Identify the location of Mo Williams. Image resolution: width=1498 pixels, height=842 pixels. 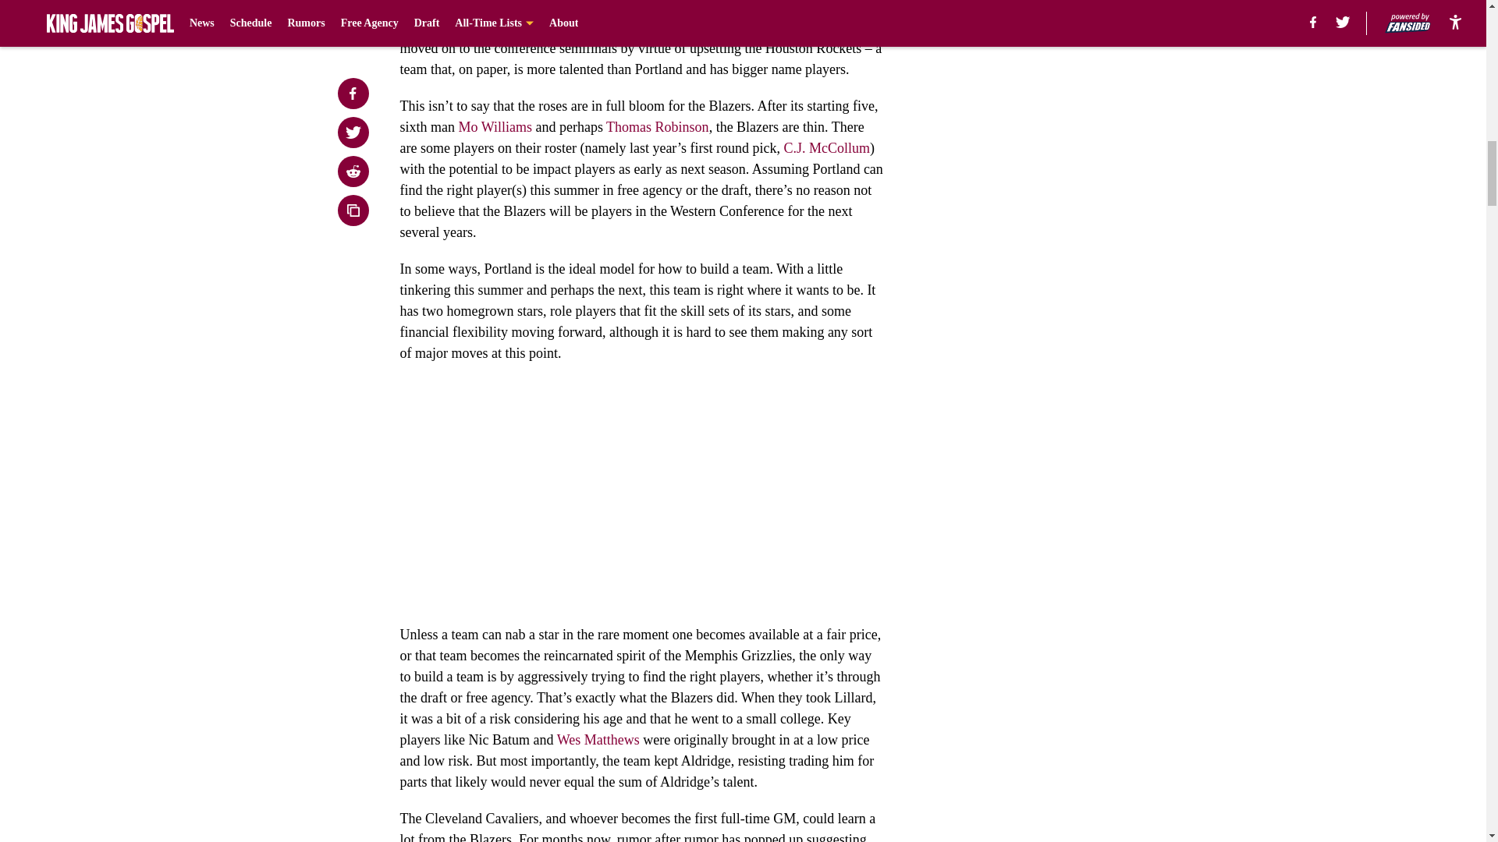
(495, 126).